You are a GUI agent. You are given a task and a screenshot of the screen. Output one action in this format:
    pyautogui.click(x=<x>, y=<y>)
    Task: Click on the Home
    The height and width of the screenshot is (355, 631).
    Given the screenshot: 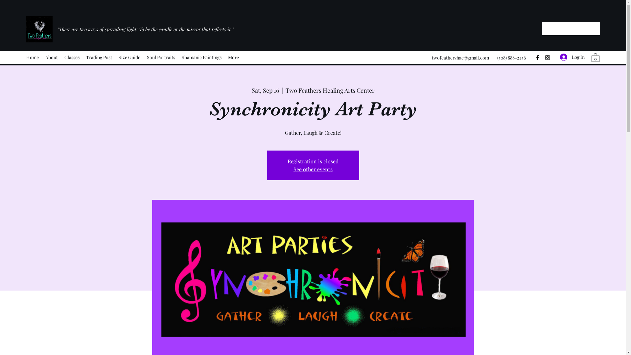 What is the action you would take?
    pyautogui.click(x=33, y=58)
    